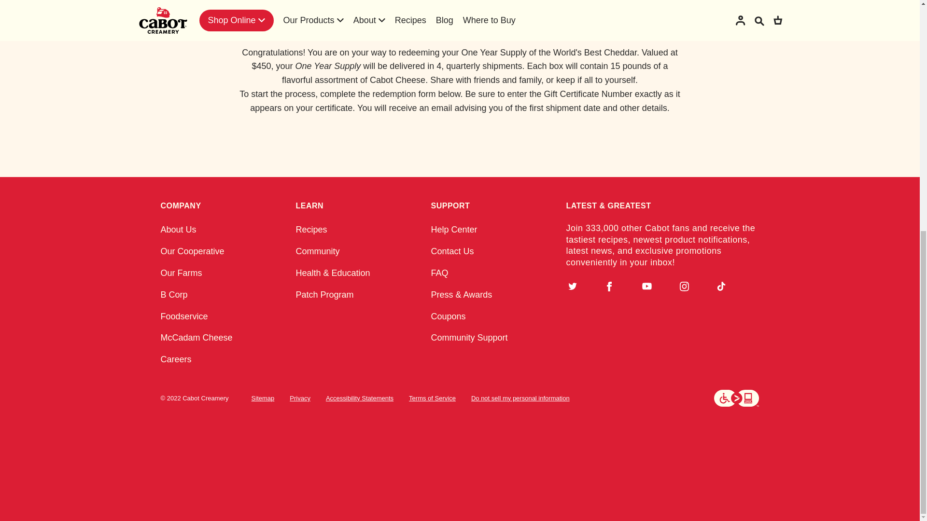  I want to click on Our Farms, so click(181, 273).